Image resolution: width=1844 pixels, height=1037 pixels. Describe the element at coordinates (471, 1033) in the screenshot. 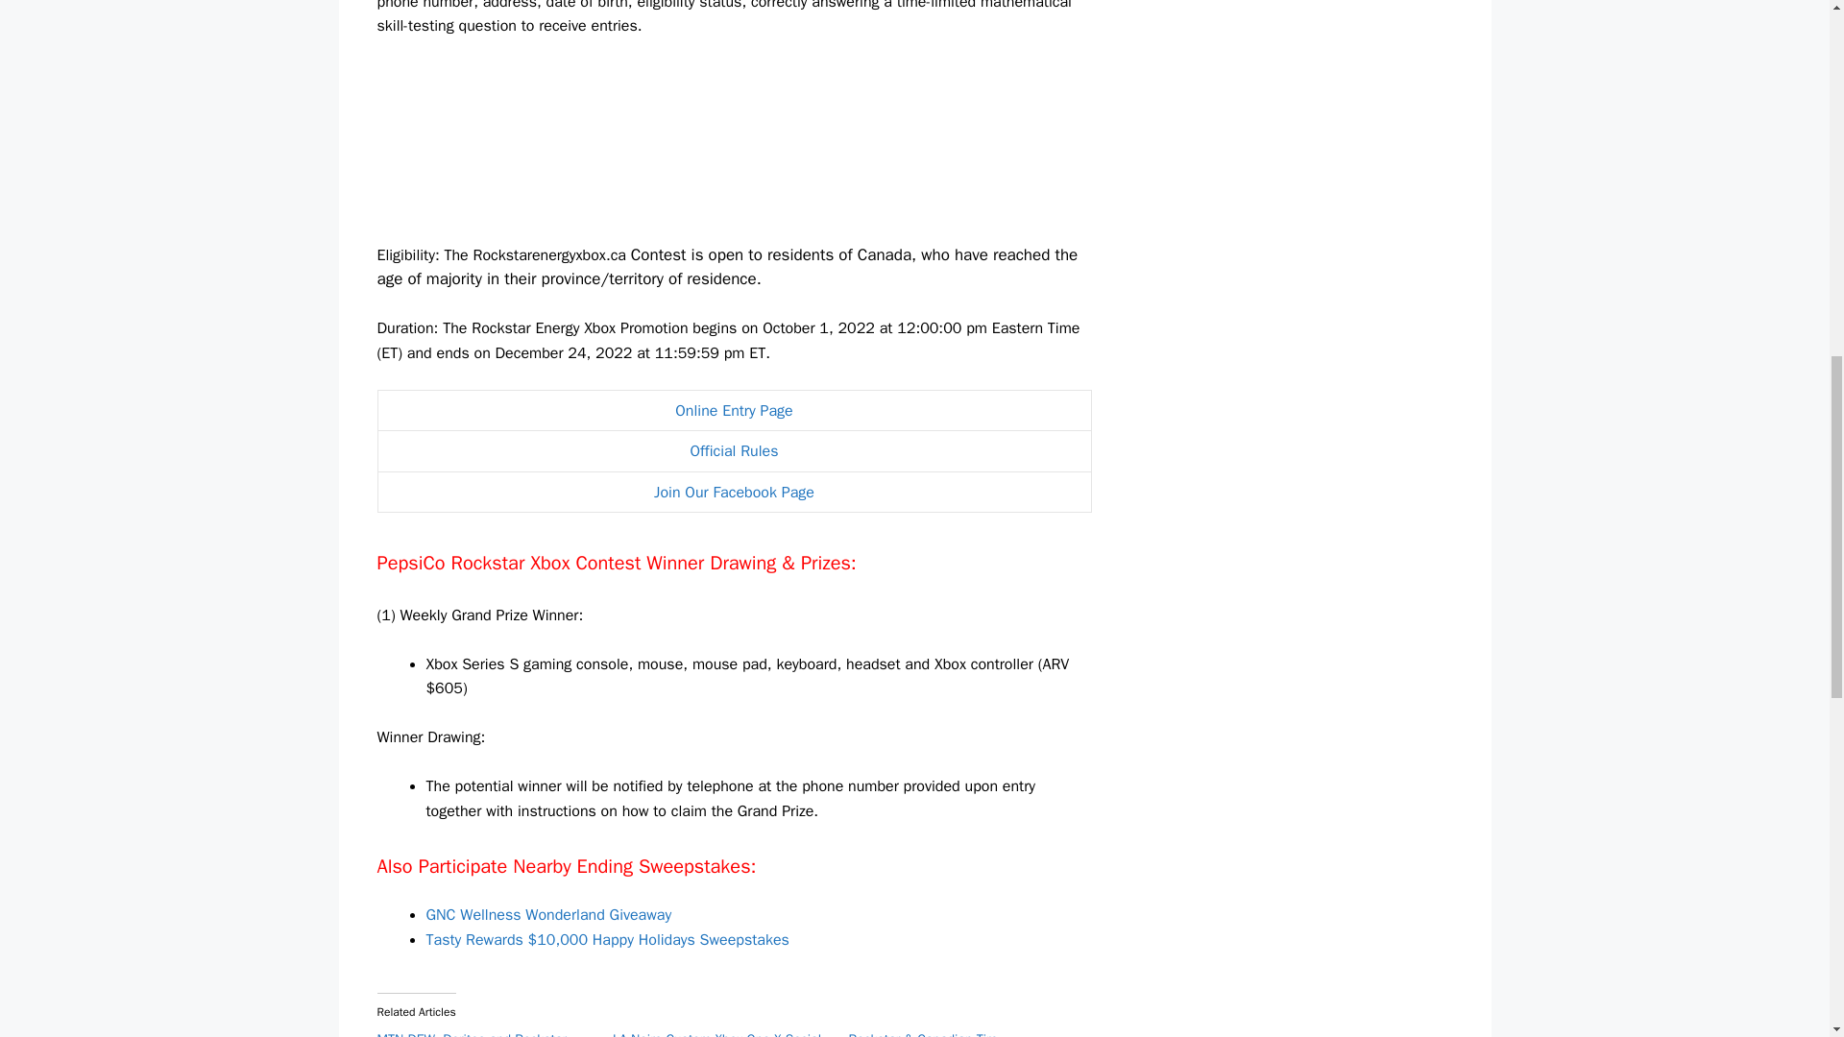

I see `MTN DEW, Doritos and Rockstar Contest` at that location.